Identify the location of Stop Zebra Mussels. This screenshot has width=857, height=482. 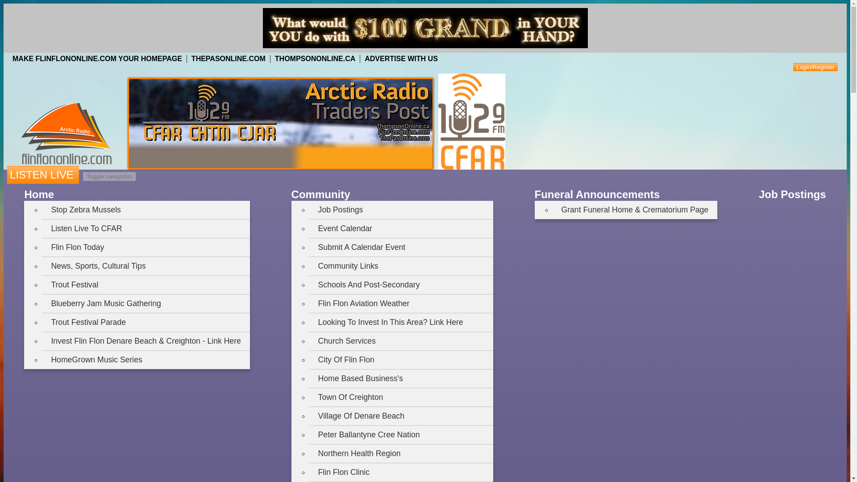
(146, 210).